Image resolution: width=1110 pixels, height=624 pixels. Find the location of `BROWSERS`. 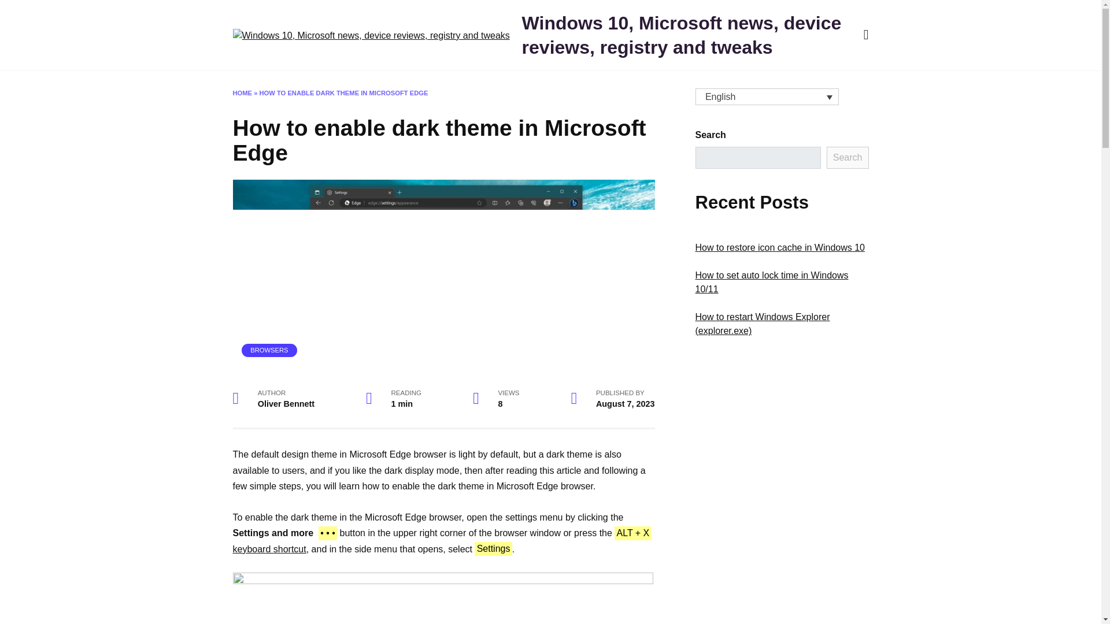

BROWSERS is located at coordinates (269, 350).